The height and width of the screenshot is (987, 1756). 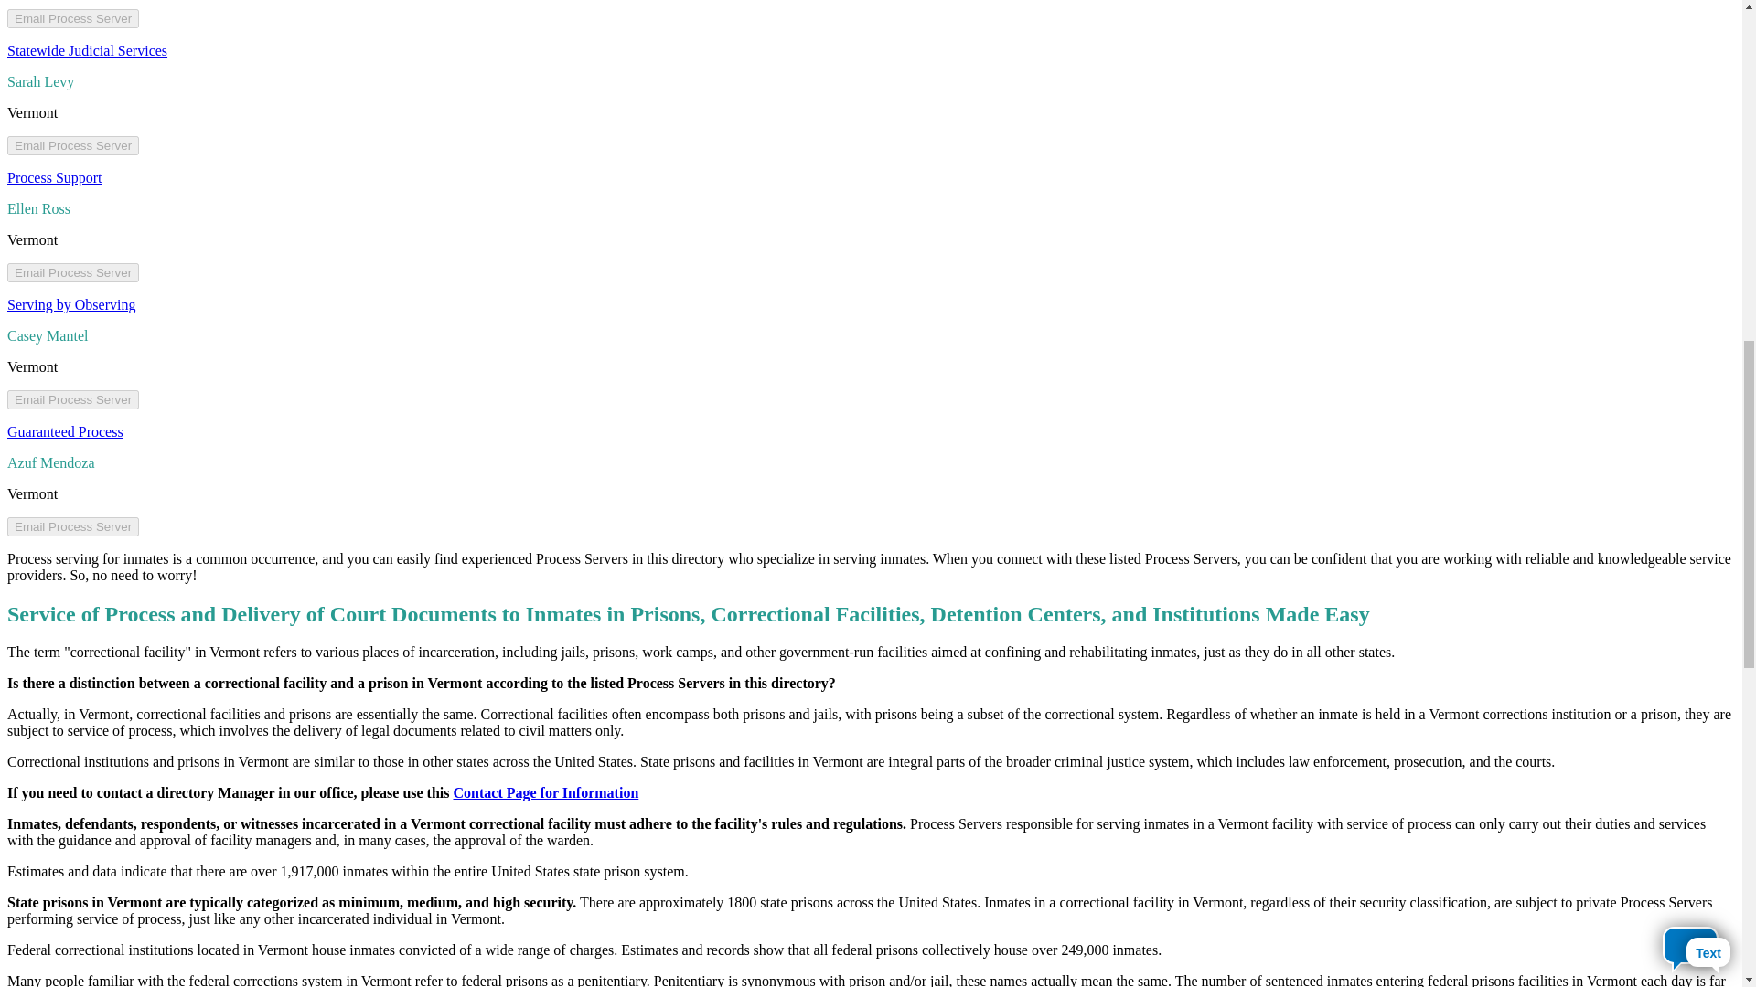 I want to click on Serving by Observing, so click(x=70, y=305).